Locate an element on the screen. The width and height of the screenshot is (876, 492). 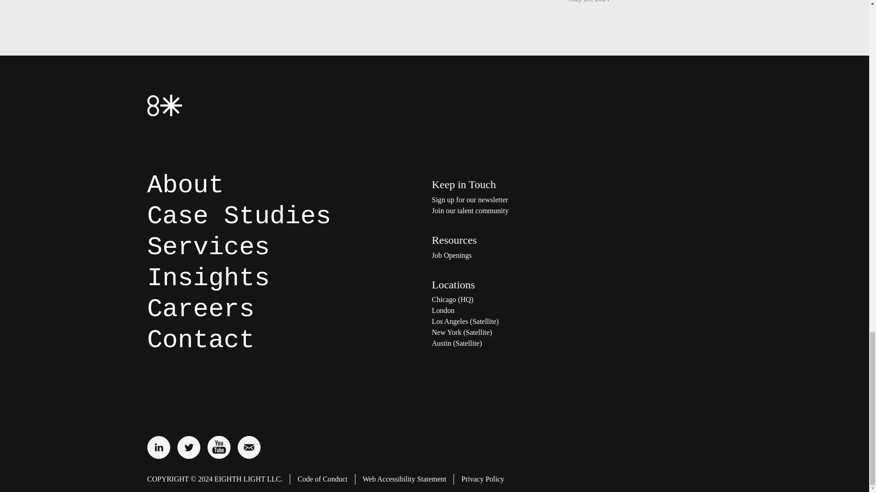
Join our talent community is located at coordinates (523, 211).